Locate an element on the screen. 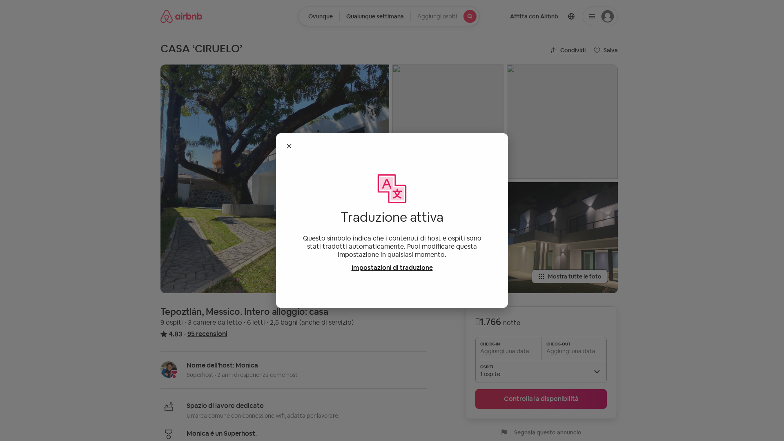 The height and width of the screenshot is (441, 784). Ospiti
Aggiungi ospiti is located at coordinates (445, 16).